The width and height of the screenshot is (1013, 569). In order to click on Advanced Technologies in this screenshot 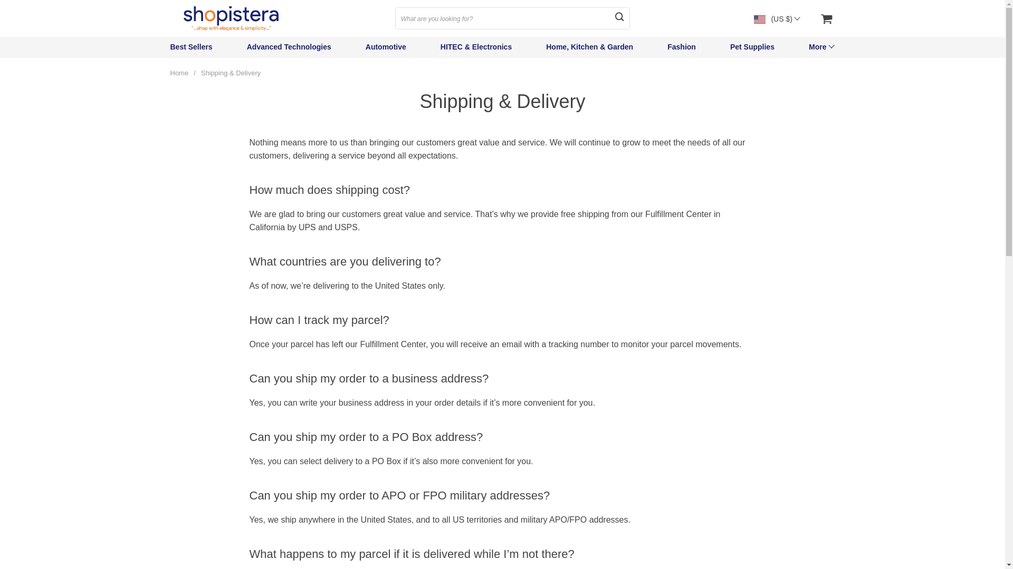, I will do `click(289, 47)`.